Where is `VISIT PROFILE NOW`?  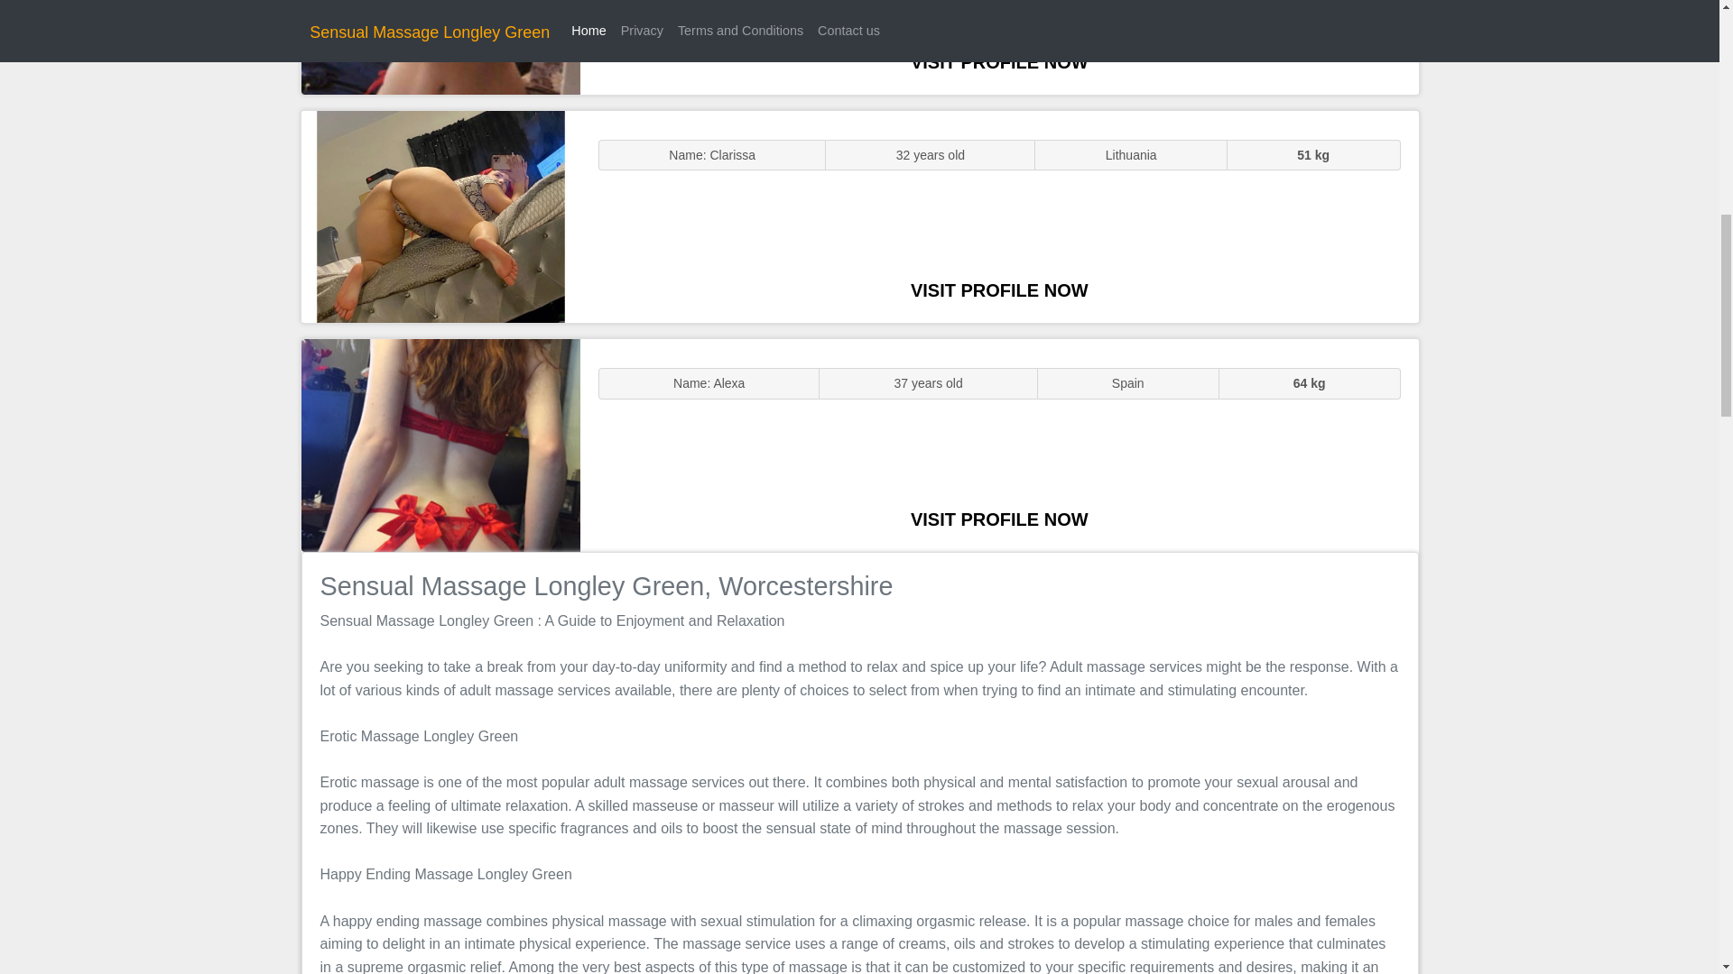
VISIT PROFILE NOW is located at coordinates (999, 290).